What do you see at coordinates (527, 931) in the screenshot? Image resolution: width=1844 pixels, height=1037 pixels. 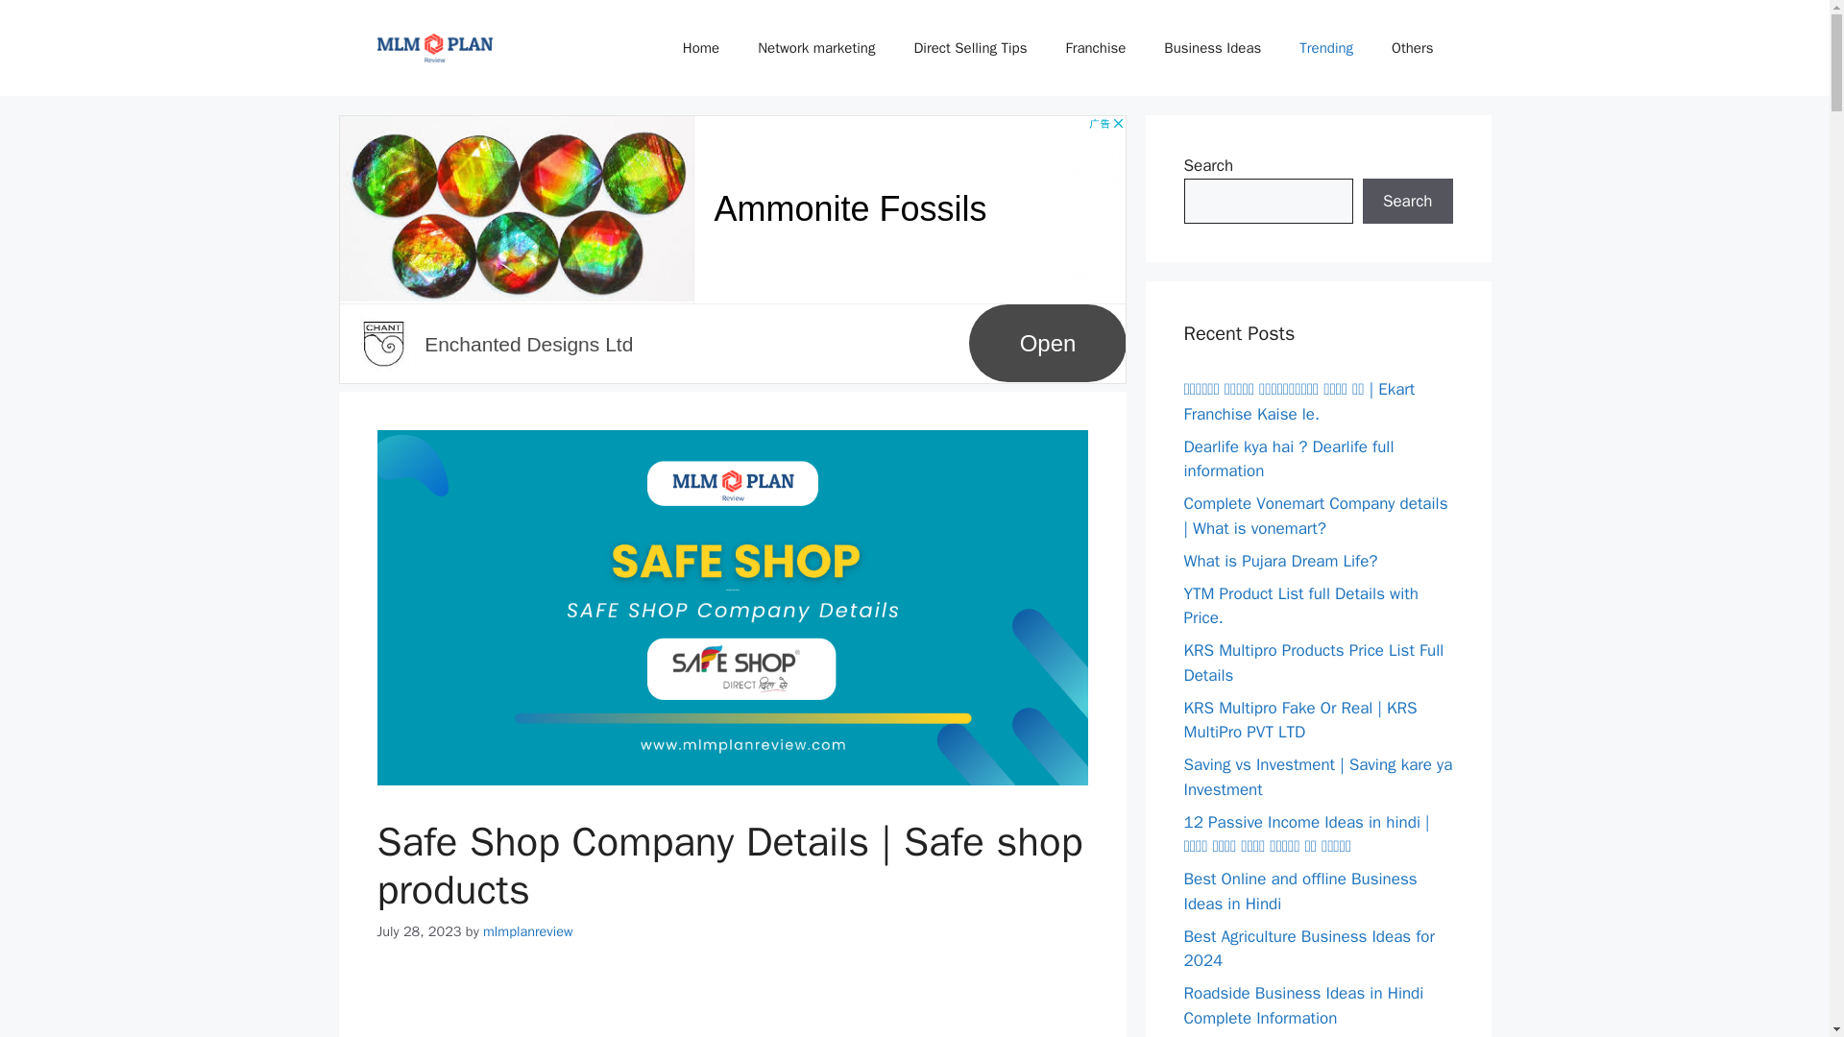 I see `View all posts by mlmplanreview` at bounding box center [527, 931].